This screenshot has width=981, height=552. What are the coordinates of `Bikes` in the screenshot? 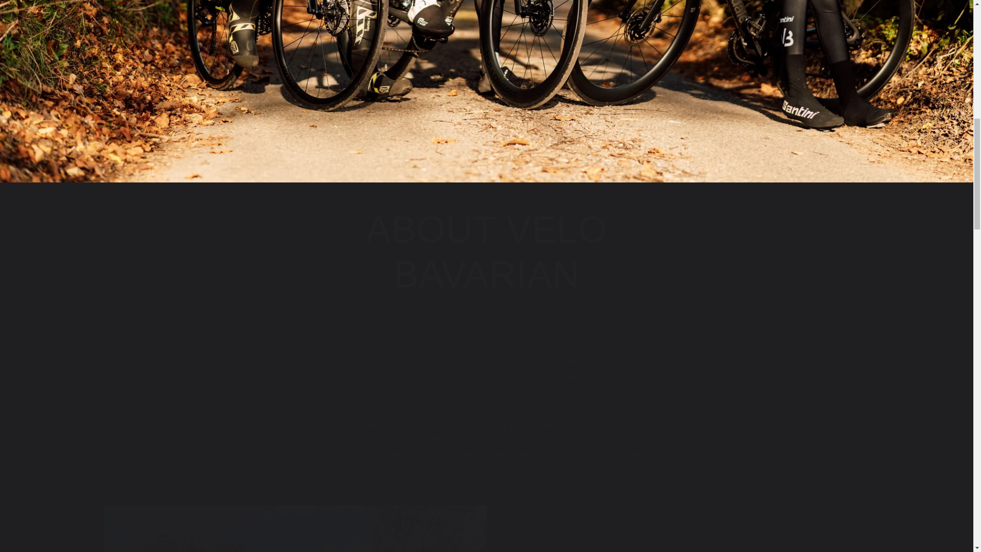 It's located at (419, 410).